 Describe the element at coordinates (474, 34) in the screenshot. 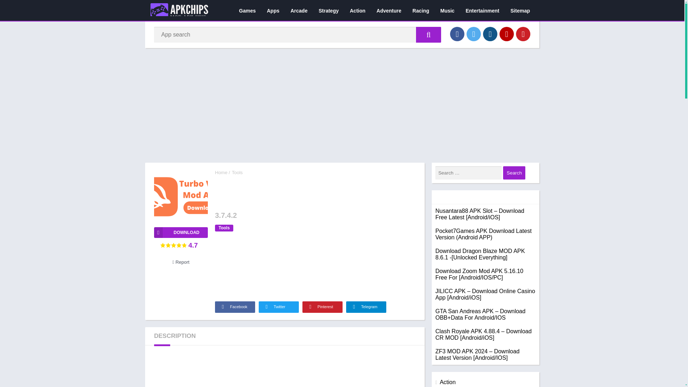

I see `Twitter` at that location.